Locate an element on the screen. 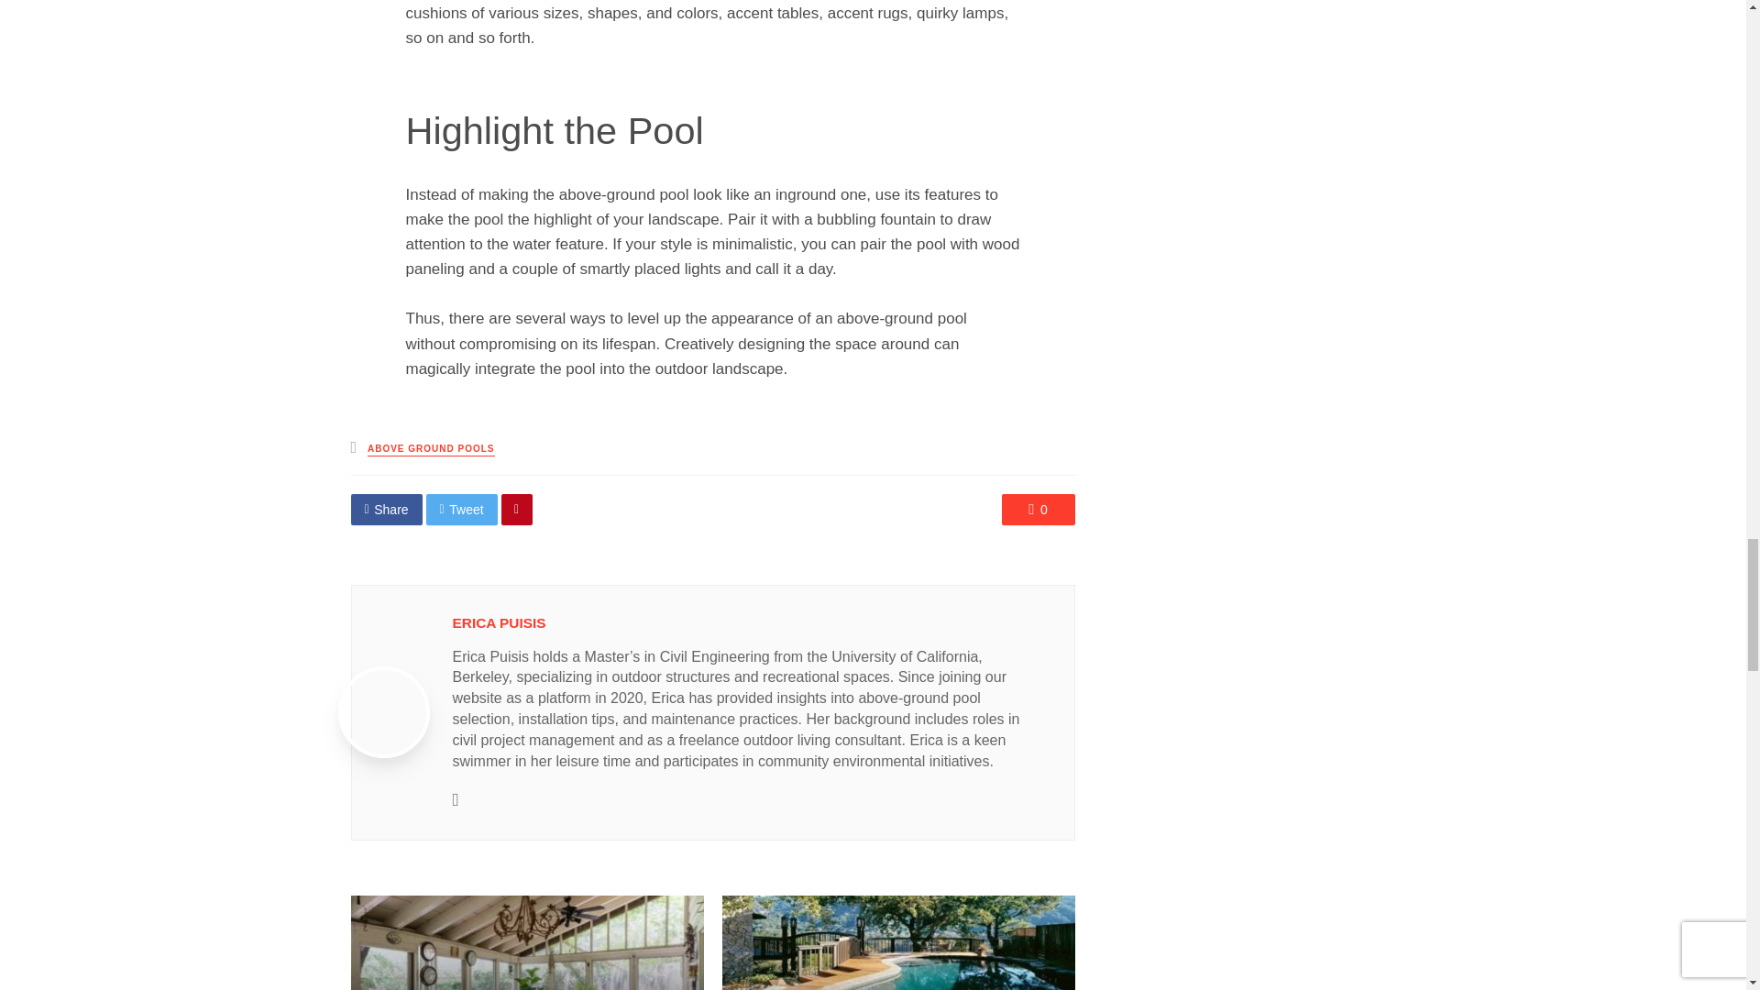 The width and height of the screenshot is (1760, 990). Tweet is located at coordinates (462, 510).